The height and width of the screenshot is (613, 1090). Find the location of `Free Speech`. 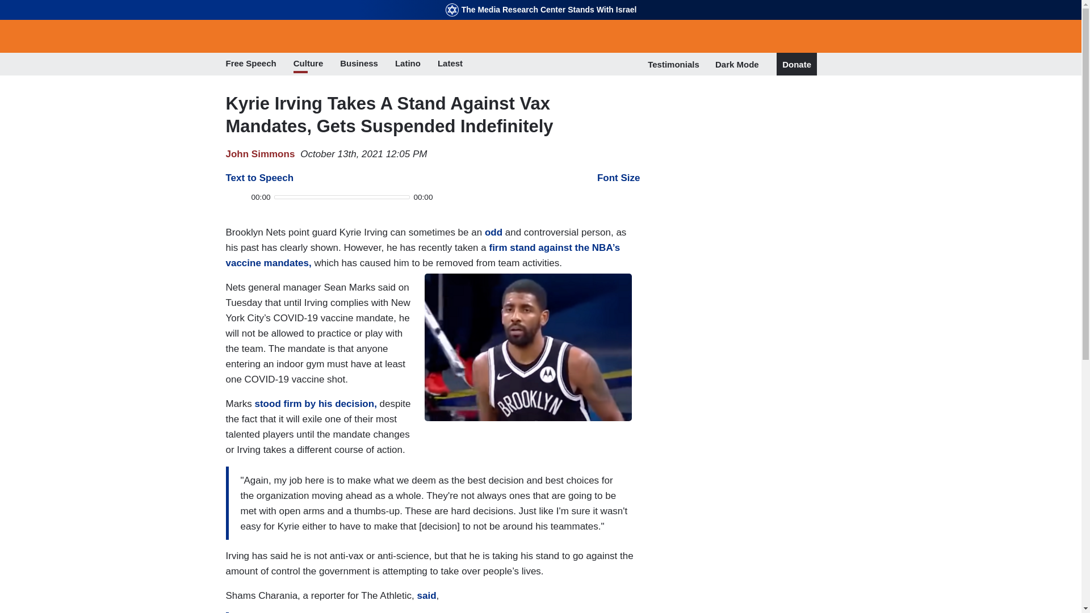

Free Speech is located at coordinates (251, 64).